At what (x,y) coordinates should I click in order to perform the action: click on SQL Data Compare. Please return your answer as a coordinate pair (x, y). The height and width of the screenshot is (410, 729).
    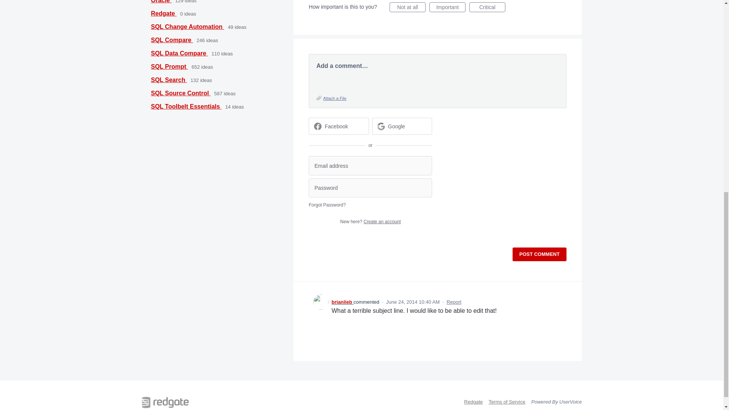
    Looking at the image, I should click on (179, 53).